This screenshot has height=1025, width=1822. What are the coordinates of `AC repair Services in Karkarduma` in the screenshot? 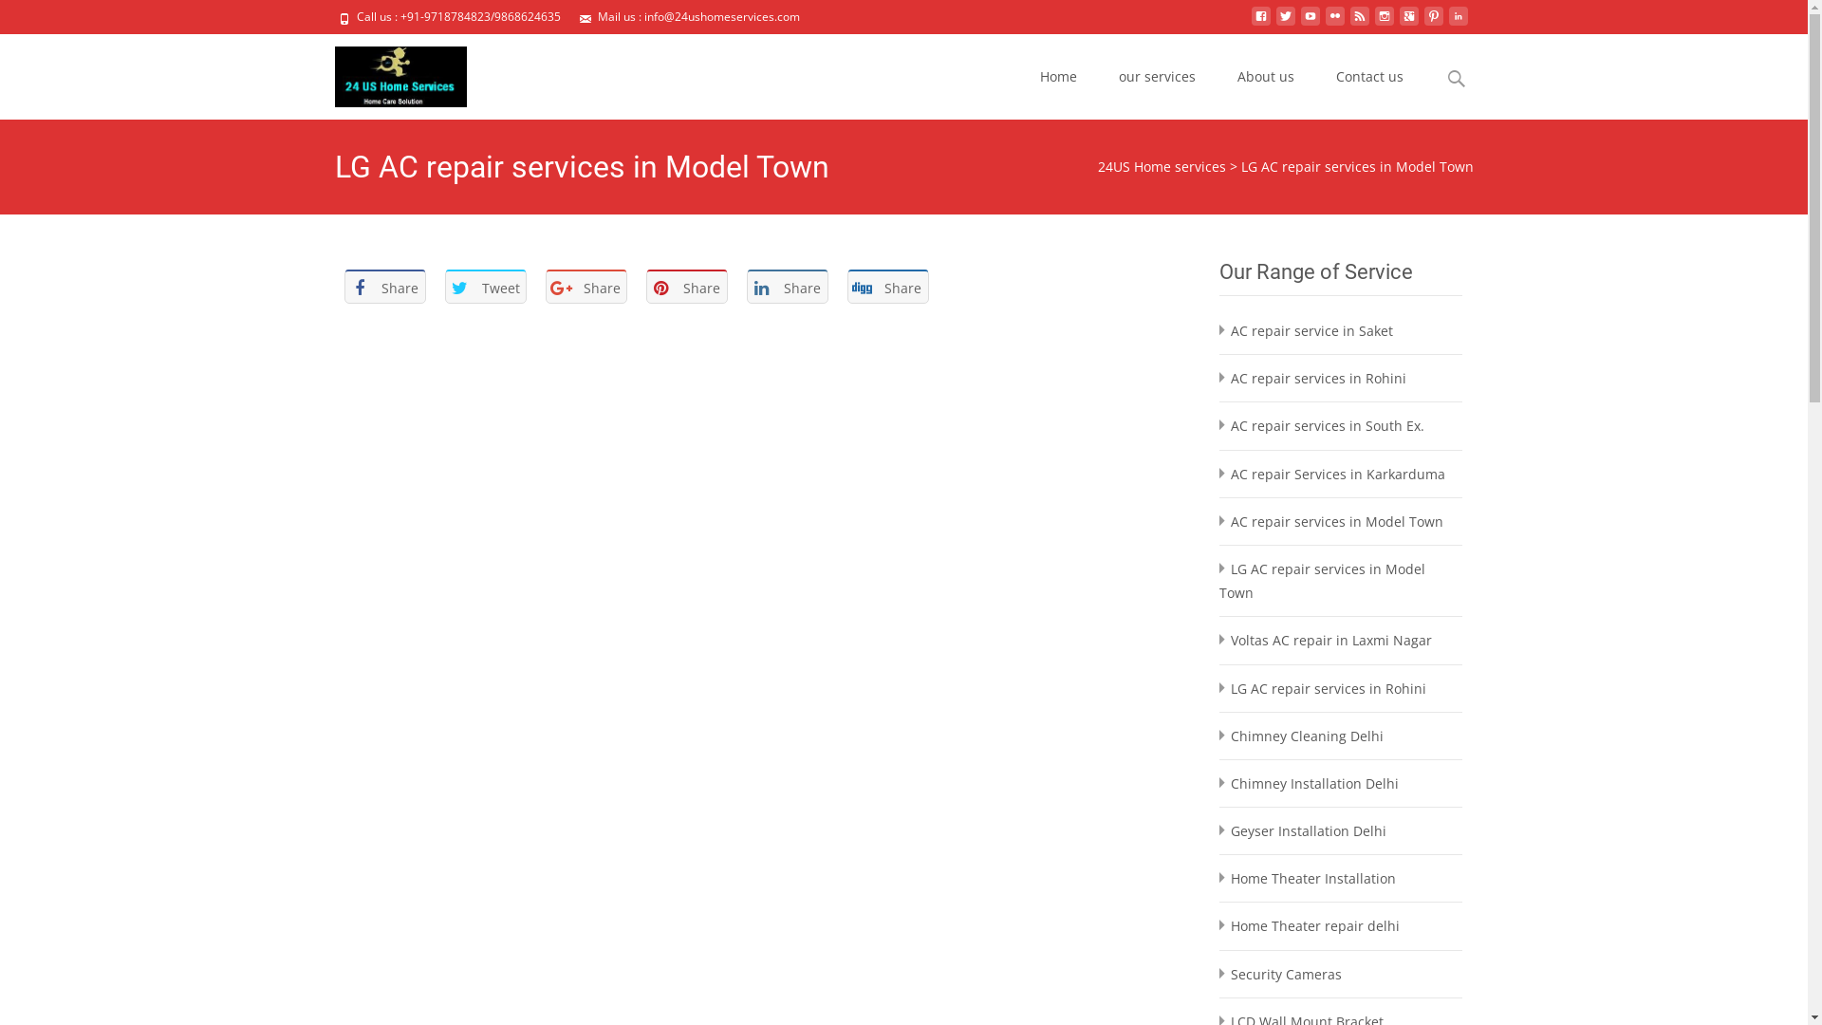 It's located at (1337, 474).